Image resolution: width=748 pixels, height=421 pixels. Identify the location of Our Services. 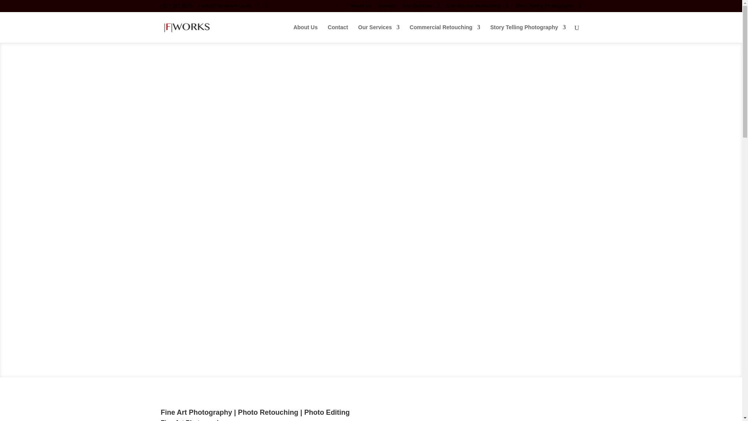
(379, 34).